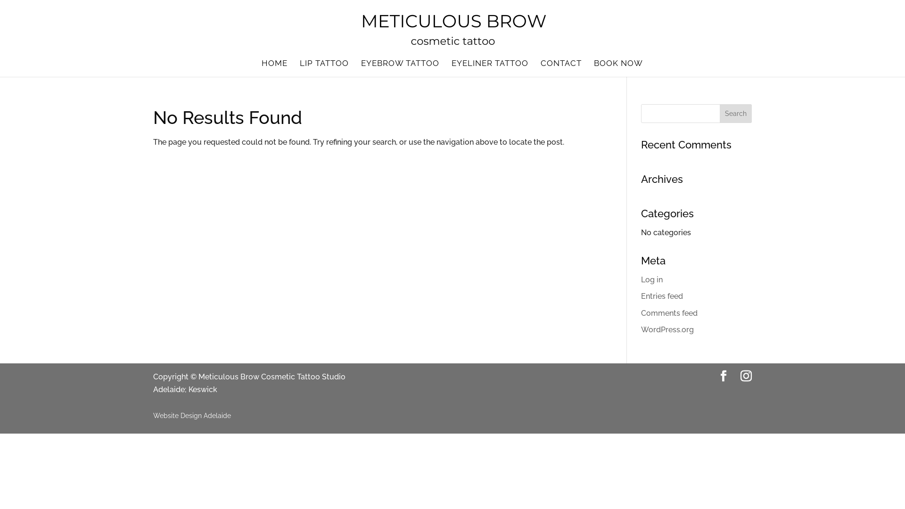 The image size is (905, 509). Describe the element at coordinates (400, 68) in the screenshot. I see `EYEBROW TATTOO` at that location.